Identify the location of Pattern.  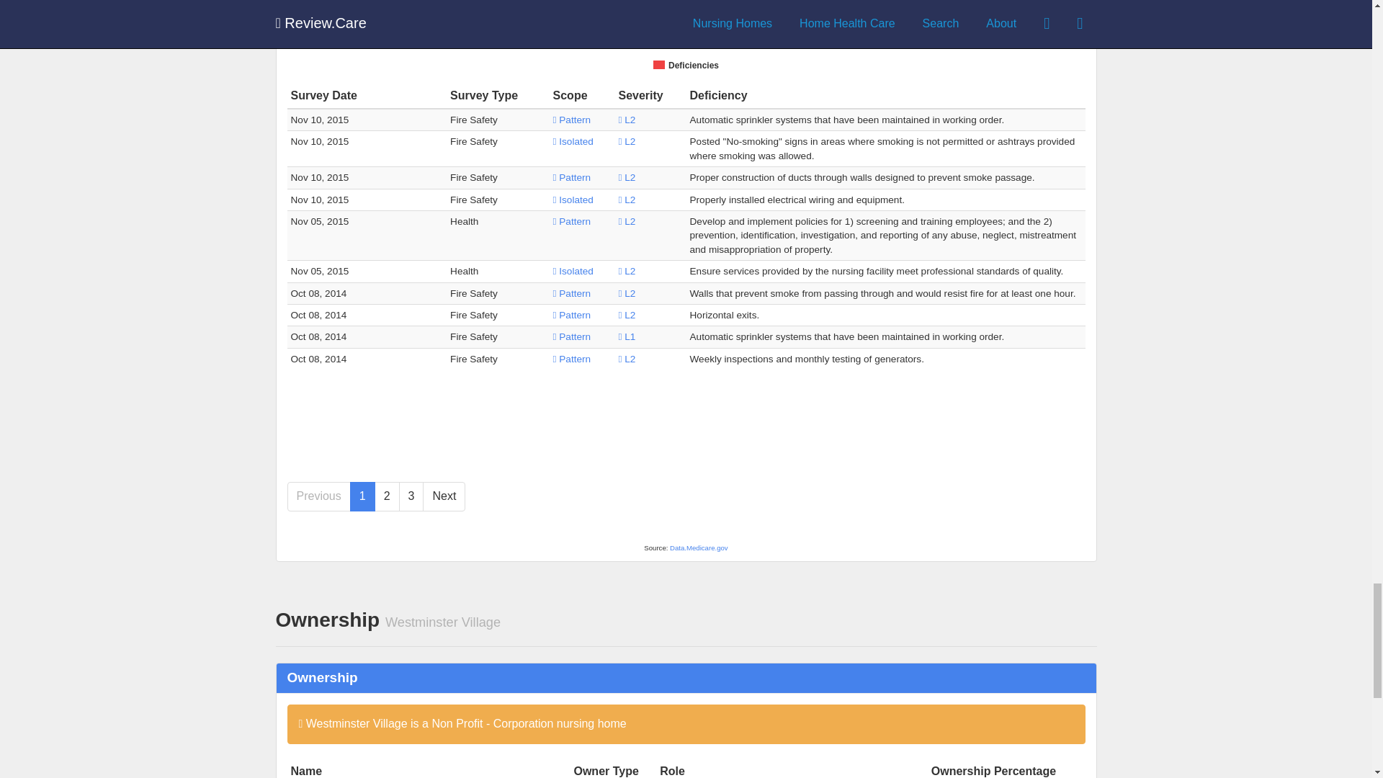
(572, 359).